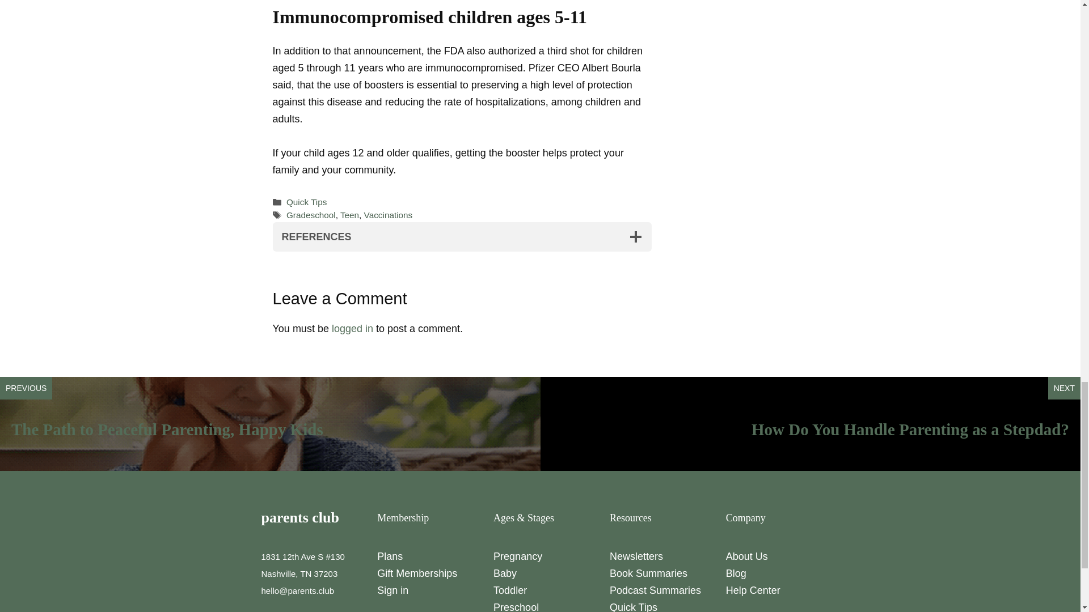  Describe the element at coordinates (388, 215) in the screenshot. I see `Vaccinations` at that location.